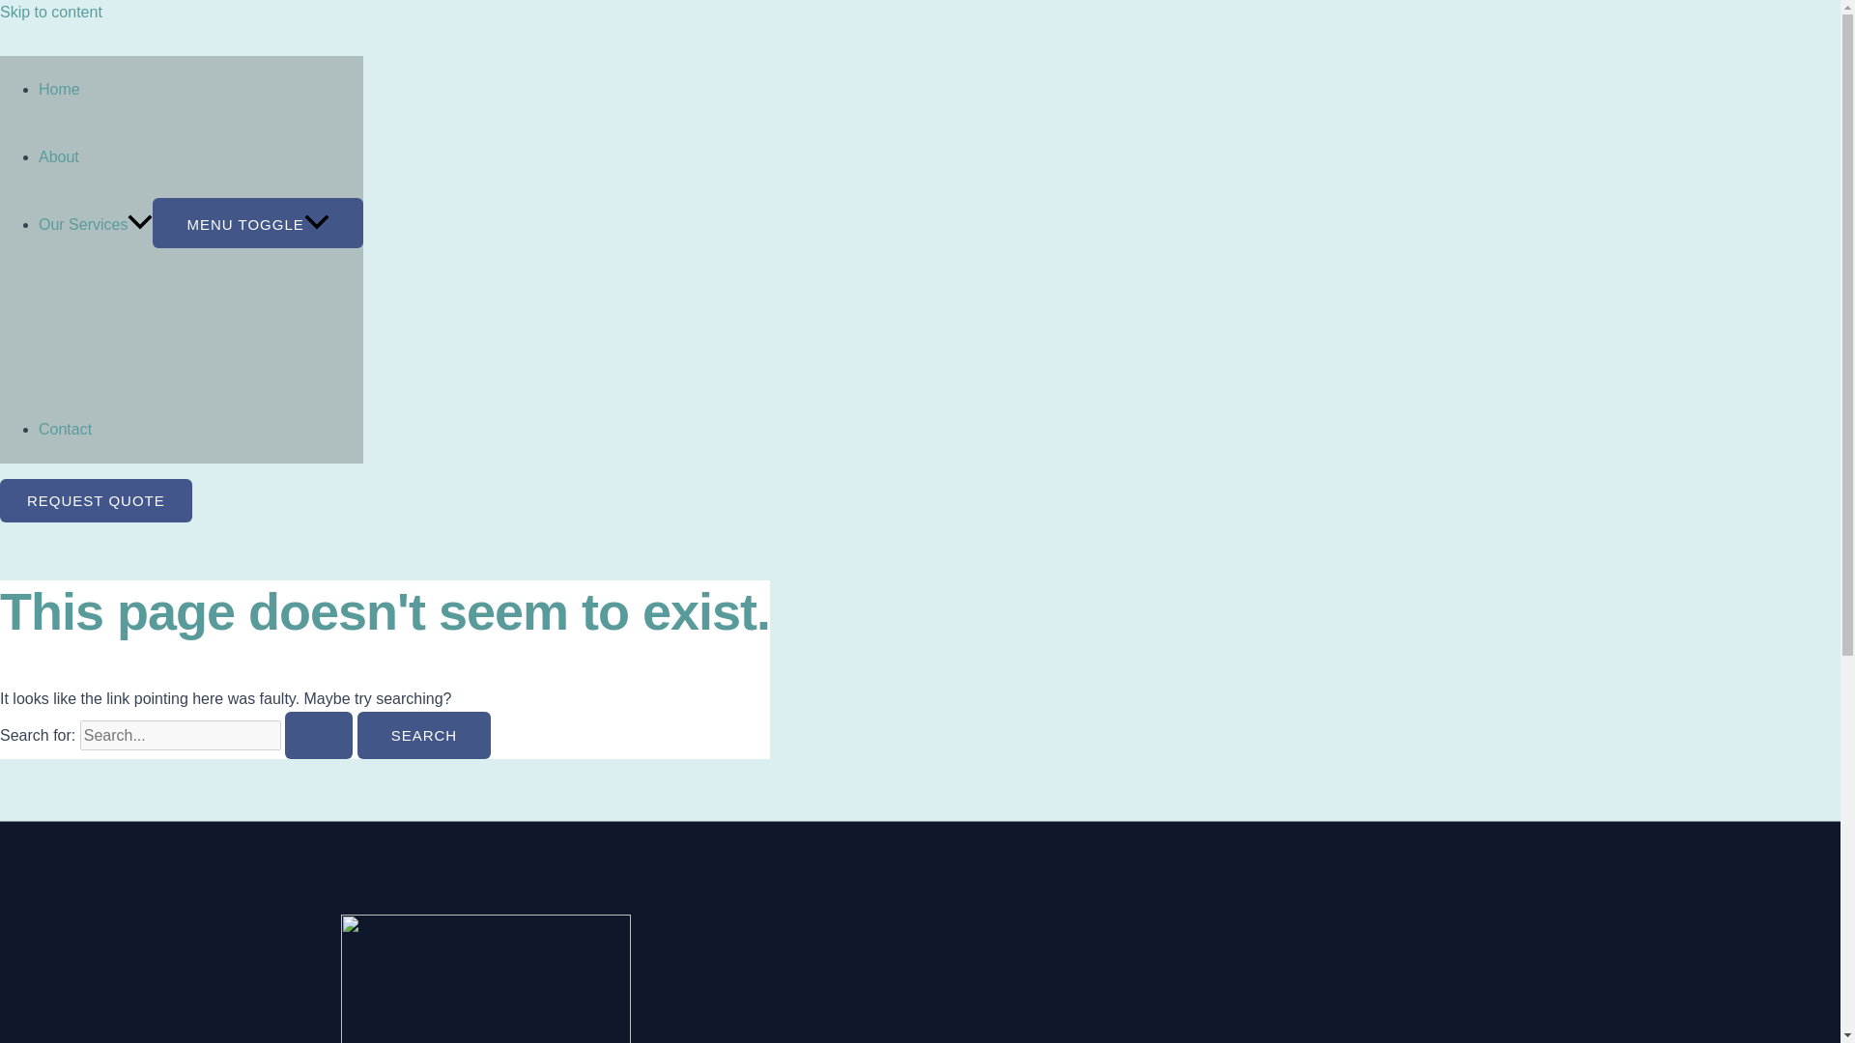 Image resolution: width=1855 pixels, height=1043 pixels. What do you see at coordinates (59, 89) in the screenshot?
I see `Home` at bounding box center [59, 89].